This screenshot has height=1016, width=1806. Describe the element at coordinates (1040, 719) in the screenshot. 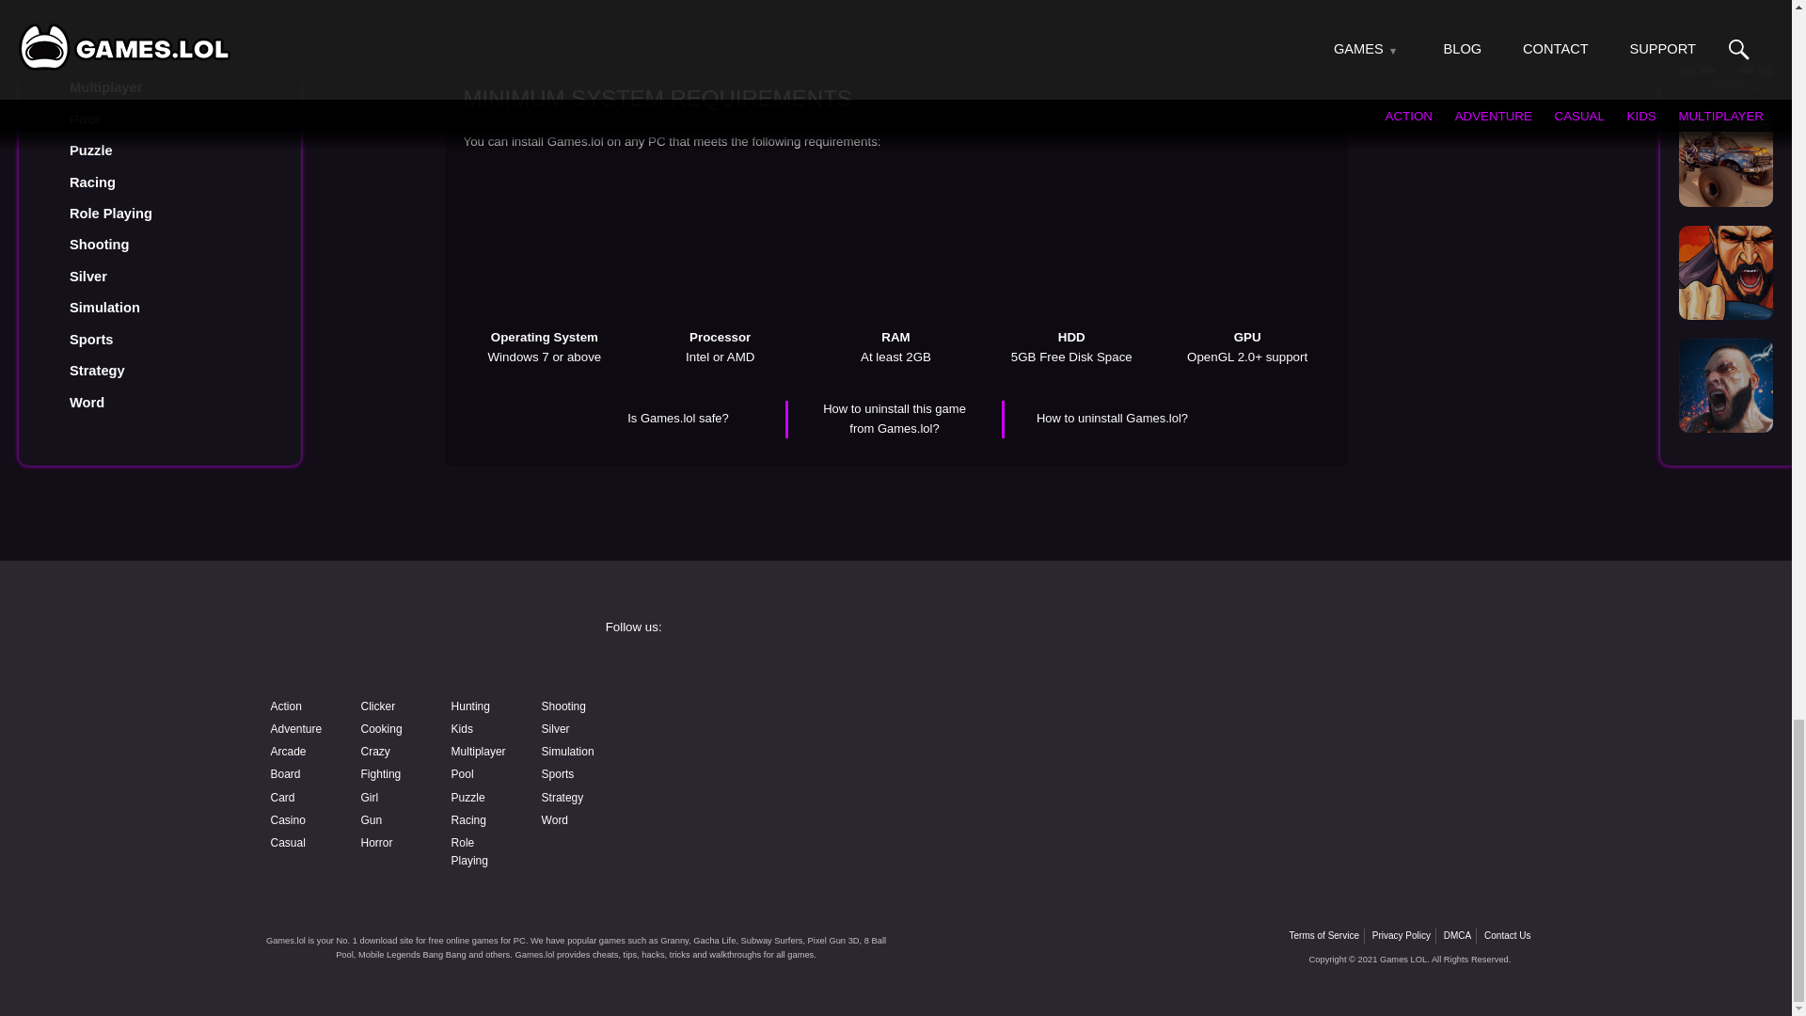

I see `Discord` at that location.